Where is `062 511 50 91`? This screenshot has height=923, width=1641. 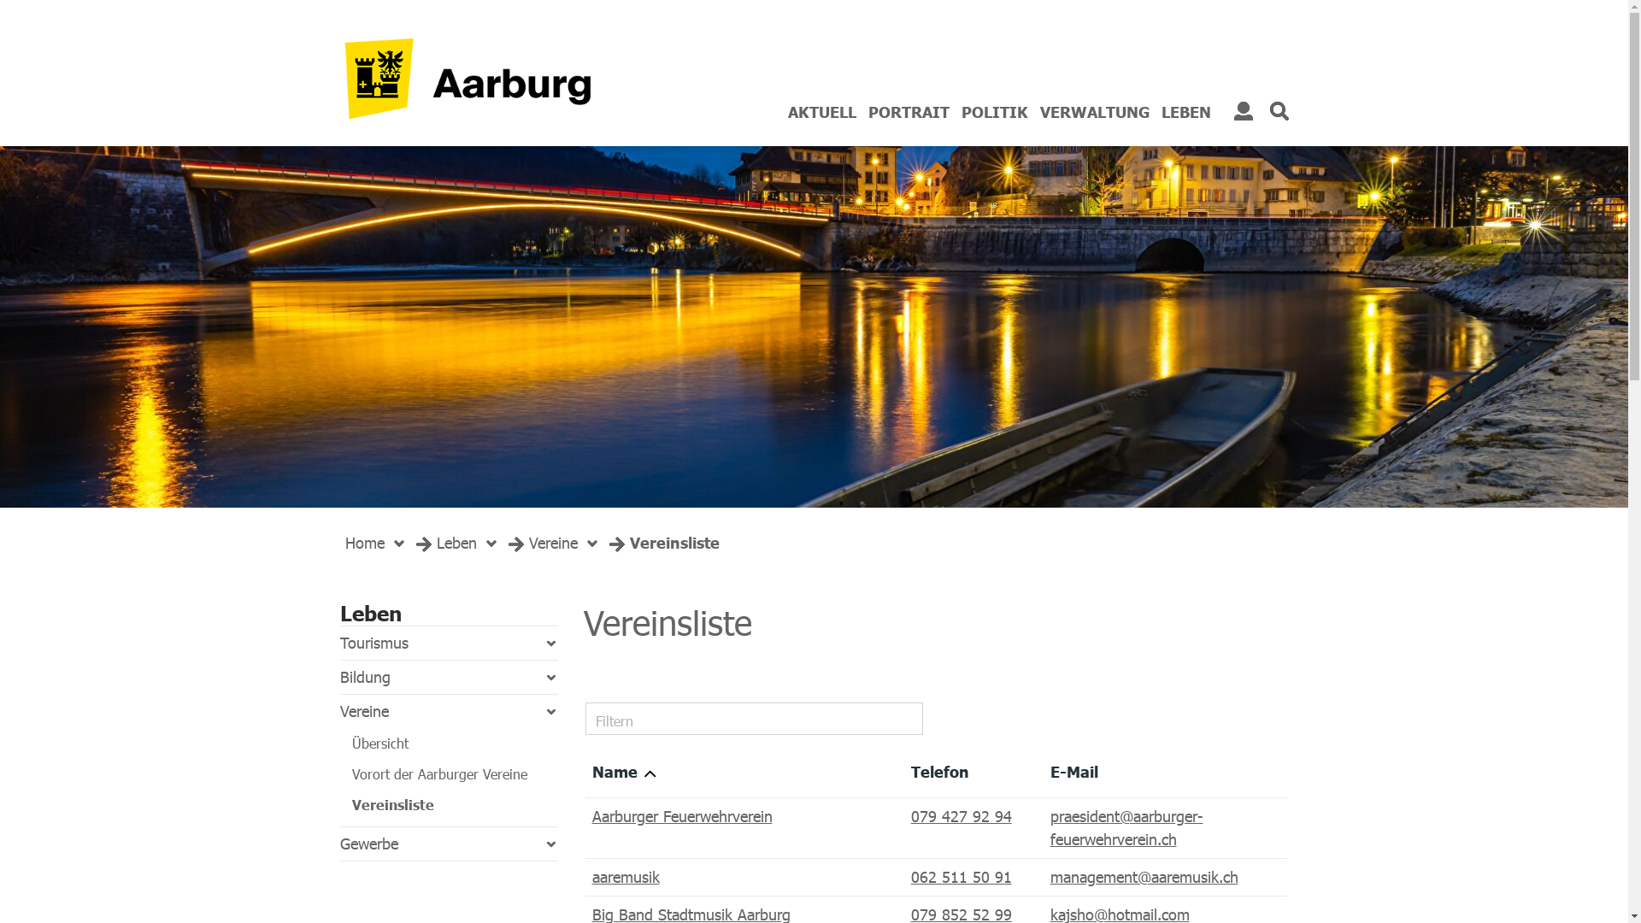
062 511 50 91 is located at coordinates (962, 877).